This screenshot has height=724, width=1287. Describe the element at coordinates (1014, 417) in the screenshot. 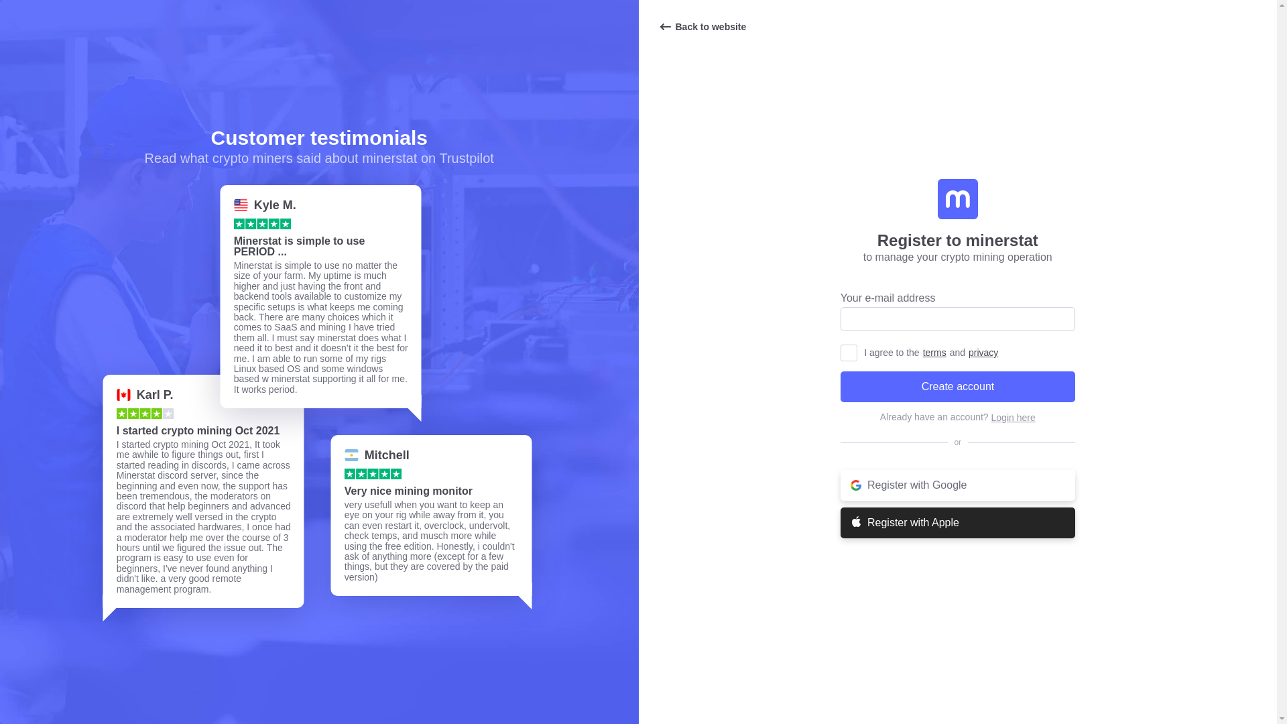

I see `Login here` at that location.